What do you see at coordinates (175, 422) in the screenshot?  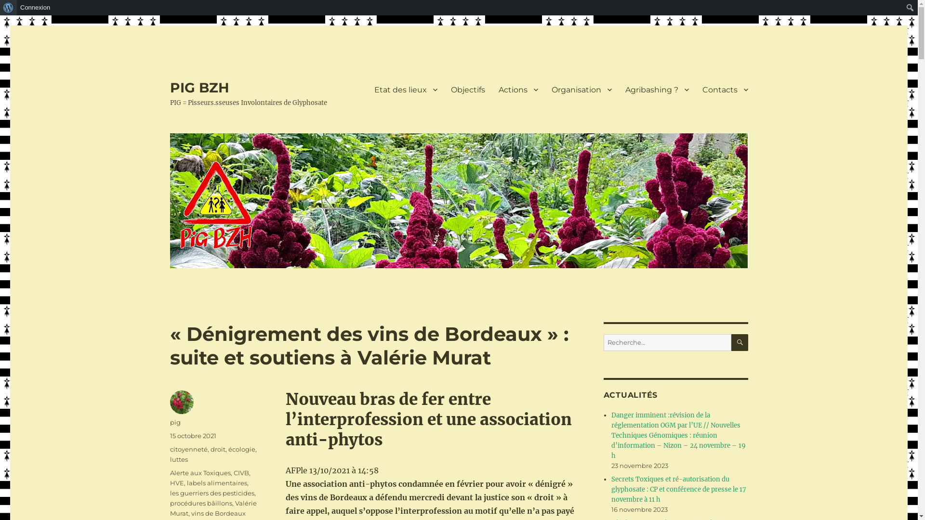 I see `pig` at bounding box center [175, 422].